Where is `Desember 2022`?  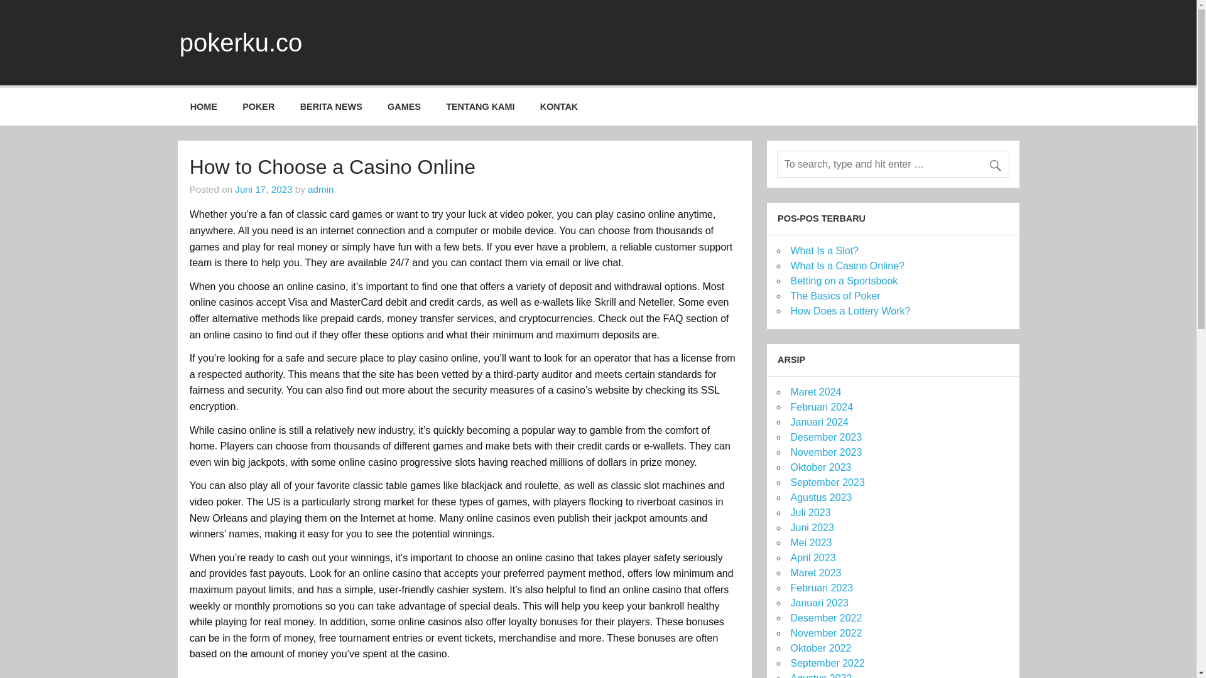 Desember 2022 is located at coordinates (825, 618).